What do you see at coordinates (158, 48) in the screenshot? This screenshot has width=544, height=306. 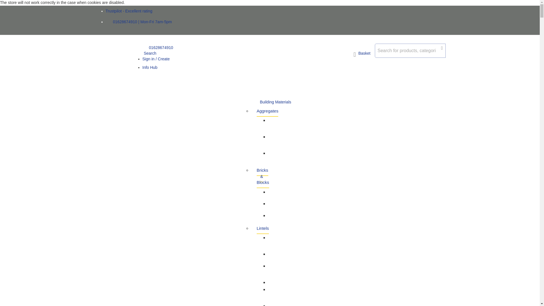 I see `01628674910` at bounding box center [158, 48].